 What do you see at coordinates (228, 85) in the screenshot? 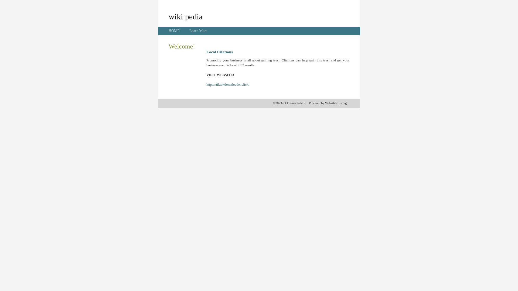
I see `https://tiktokdownloader.click/` at bounding box center [228, 85].